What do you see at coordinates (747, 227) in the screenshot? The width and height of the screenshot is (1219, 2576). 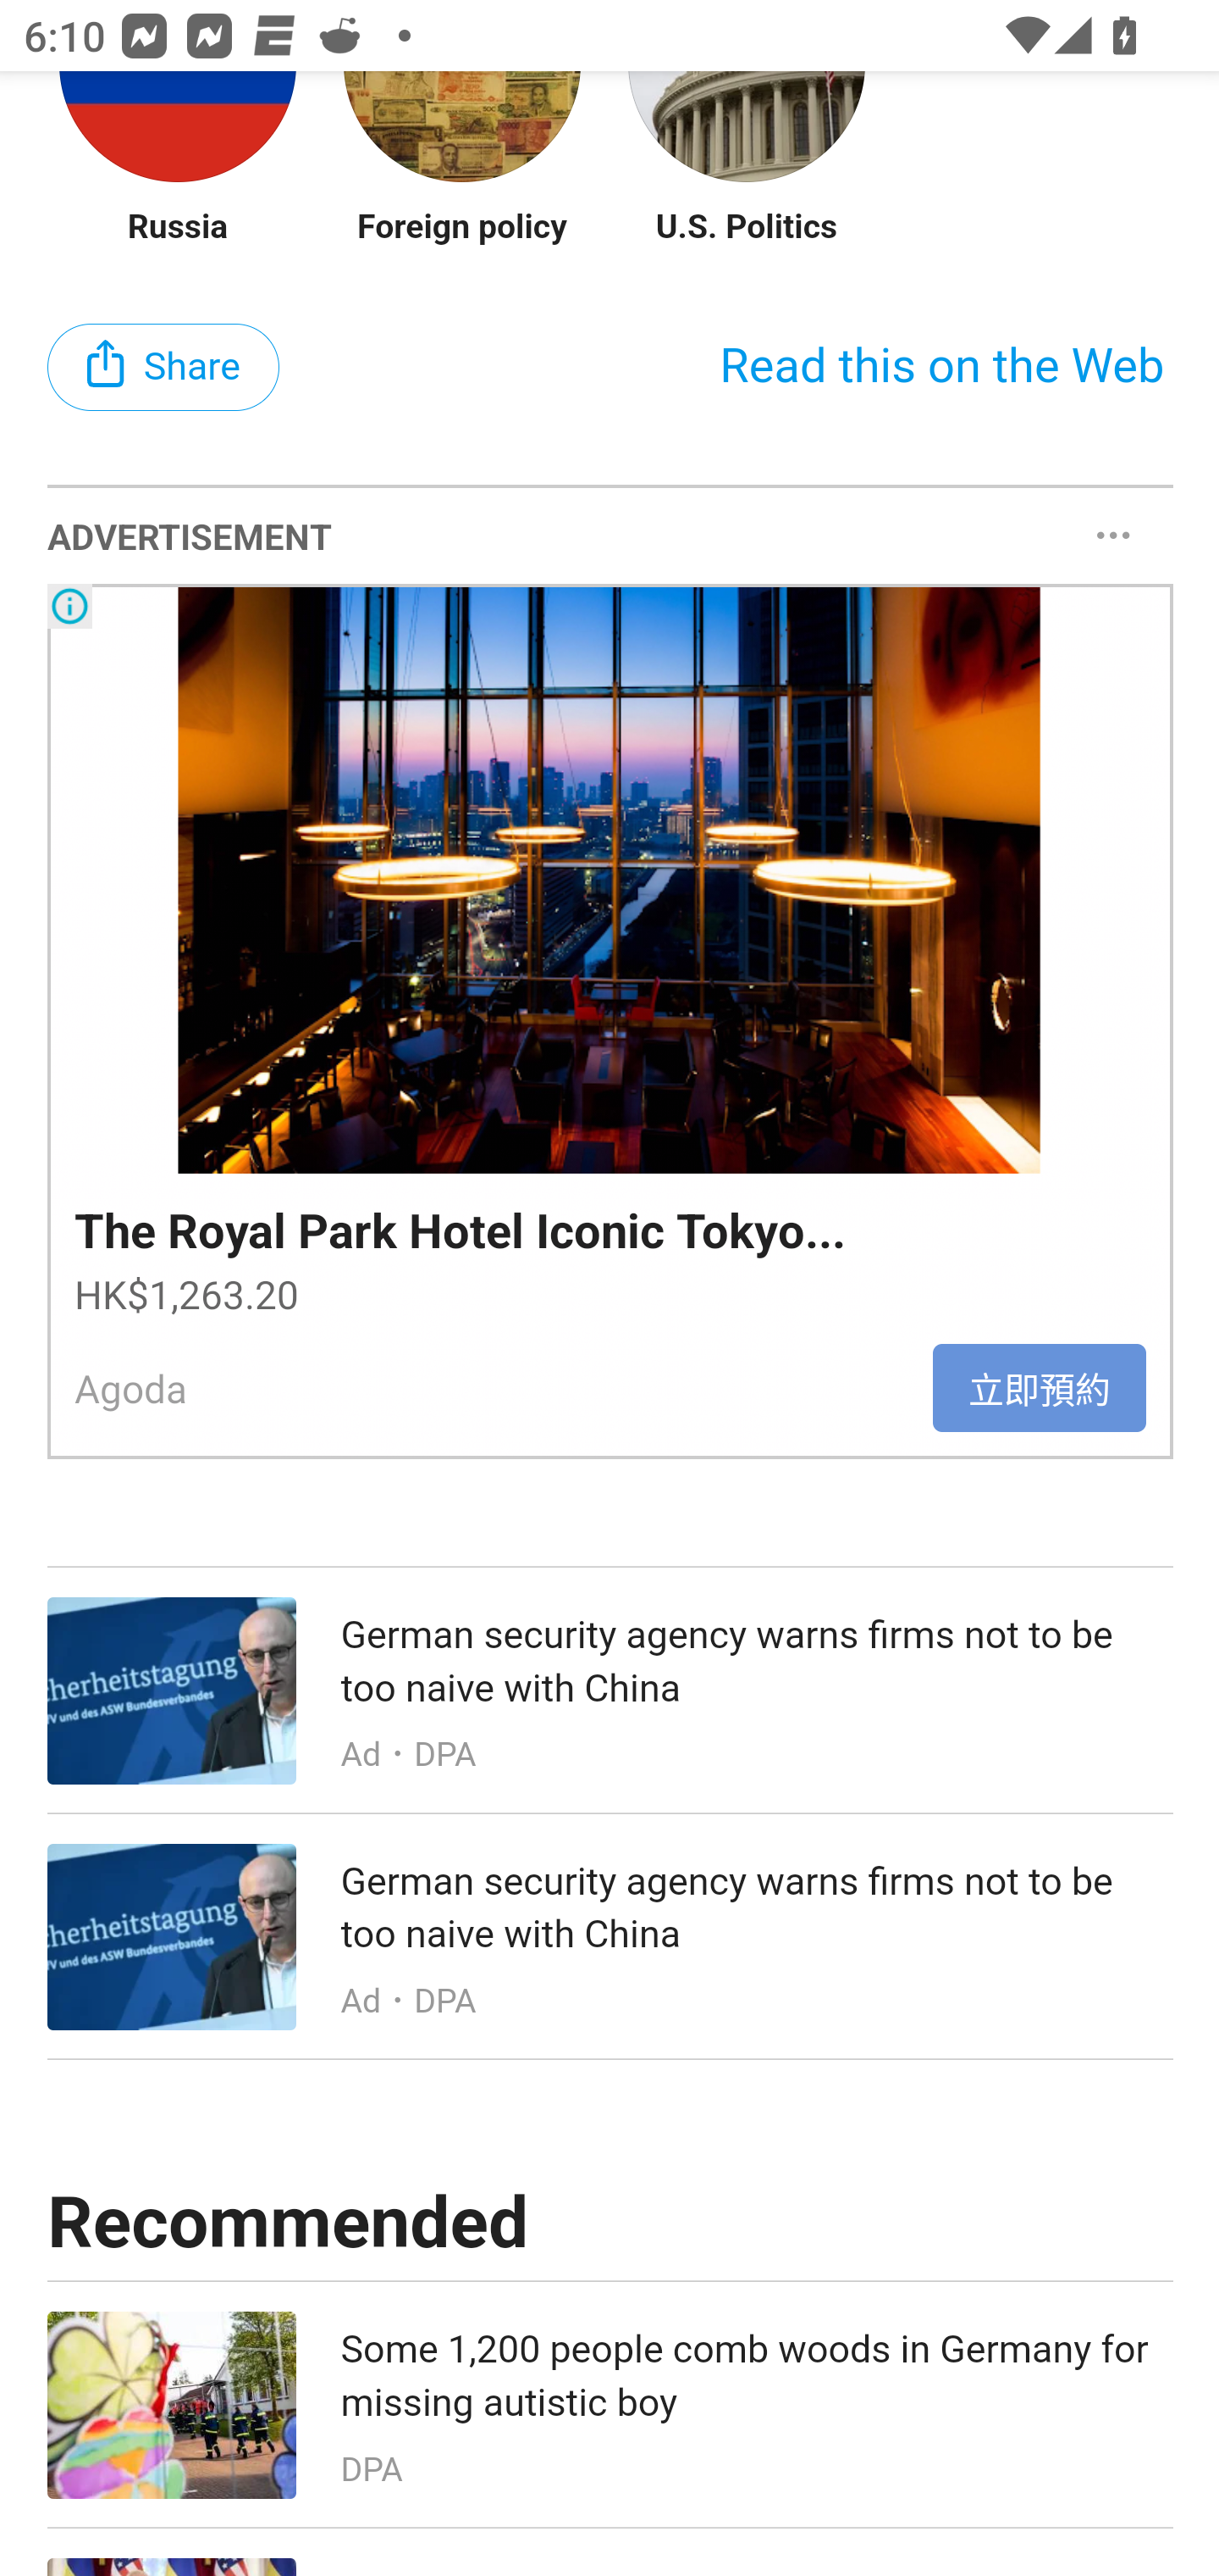 I see `U.S. Politics` at bounding box center [747, 227].